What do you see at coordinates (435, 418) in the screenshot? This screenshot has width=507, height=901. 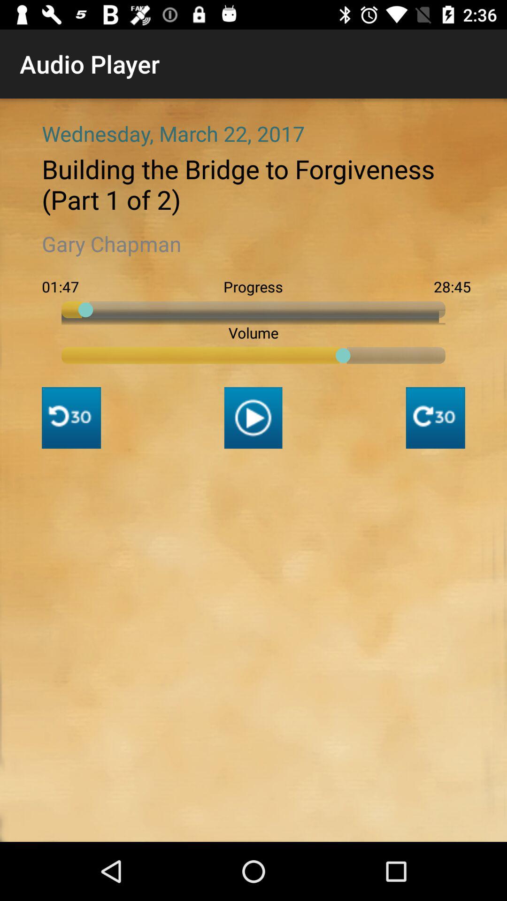 I see `select icon on the right` at bounding box center [435, 418].